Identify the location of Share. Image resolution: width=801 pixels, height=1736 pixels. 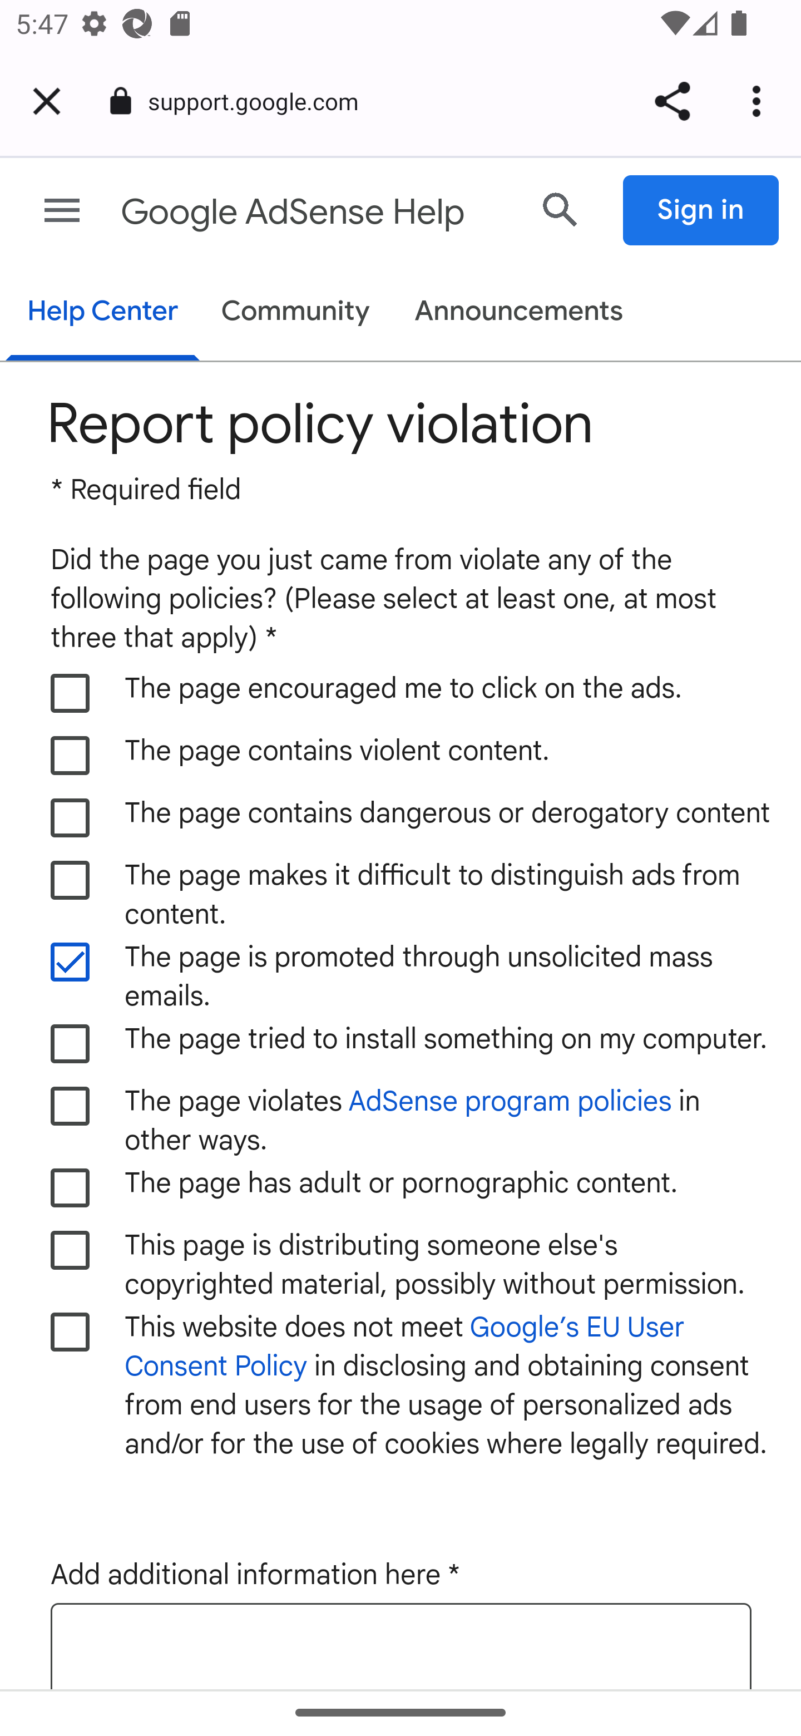
(672, 101).